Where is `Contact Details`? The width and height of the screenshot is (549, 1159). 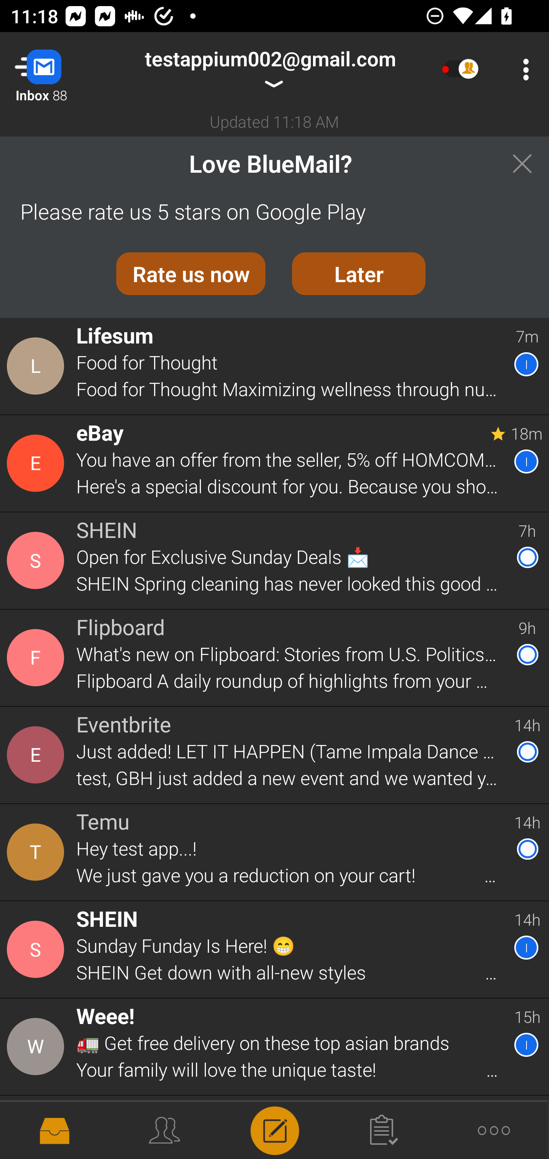
Contact Details is located at coordinates (37, 950).